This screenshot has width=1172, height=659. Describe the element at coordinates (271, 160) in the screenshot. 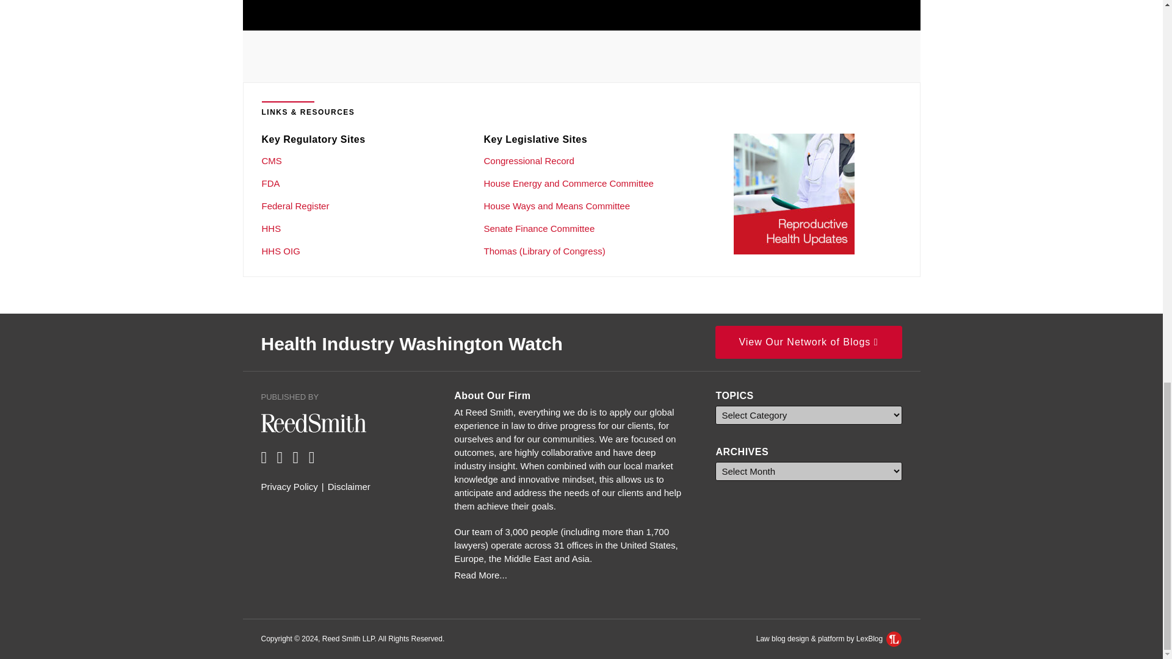

I see `CMS` at that location.